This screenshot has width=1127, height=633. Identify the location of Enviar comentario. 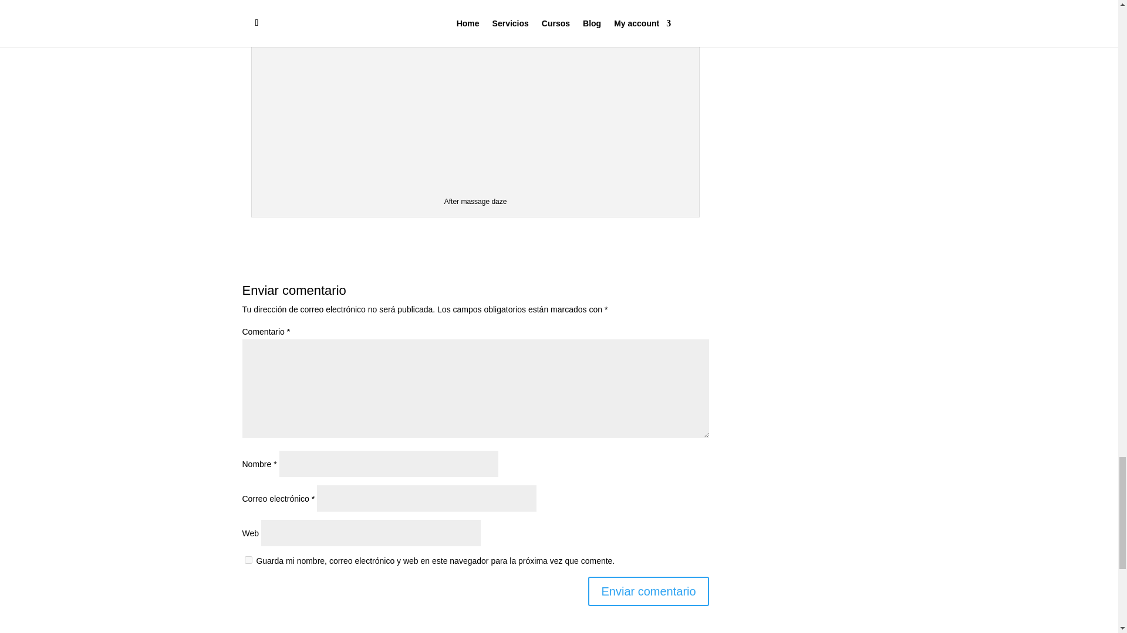
(648, 591).